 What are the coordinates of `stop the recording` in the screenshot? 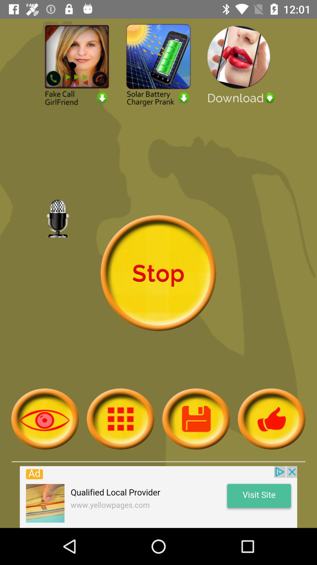 It's located at (158, 273).